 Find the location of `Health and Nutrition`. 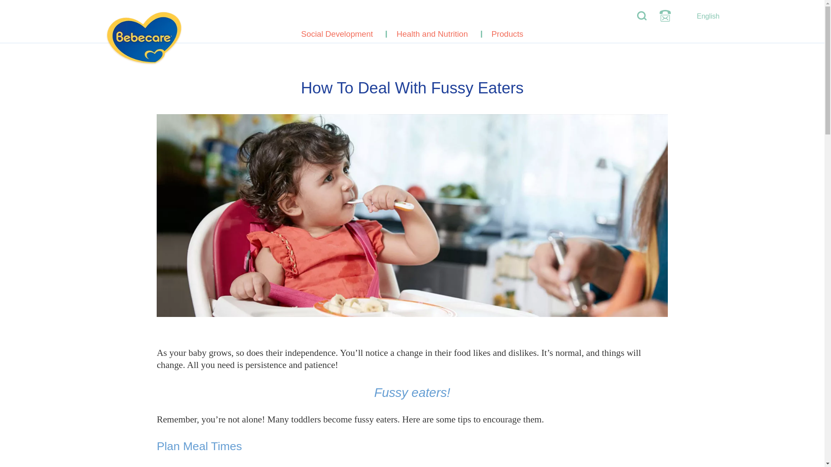

Health and Nutrition is located at coordinates (432, 34).